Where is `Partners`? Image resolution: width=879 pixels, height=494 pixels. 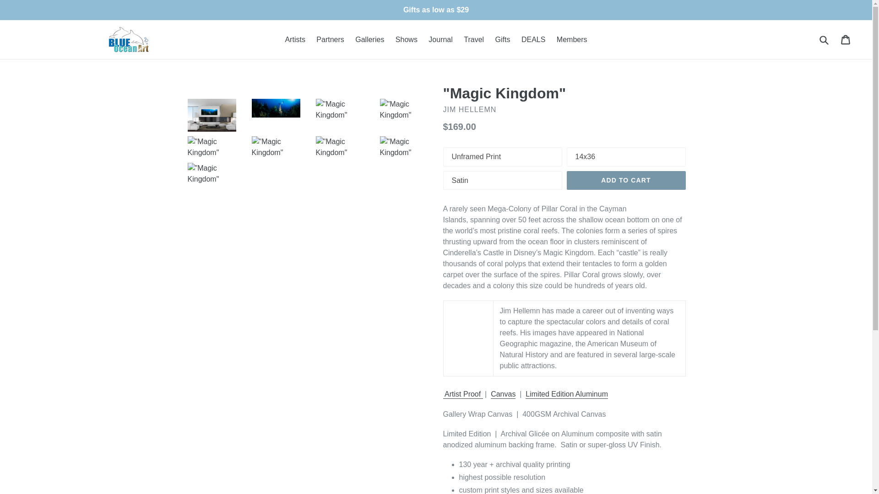 Partners is located at coordinates (823, 39).